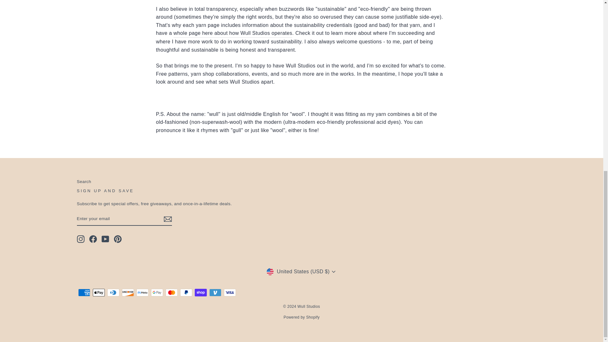 The width and height of the screenshot is (608, 342). Describe the element at coordinates (105, 239) in the screenshot. I see `Wull Studios on YouTube` at that location.